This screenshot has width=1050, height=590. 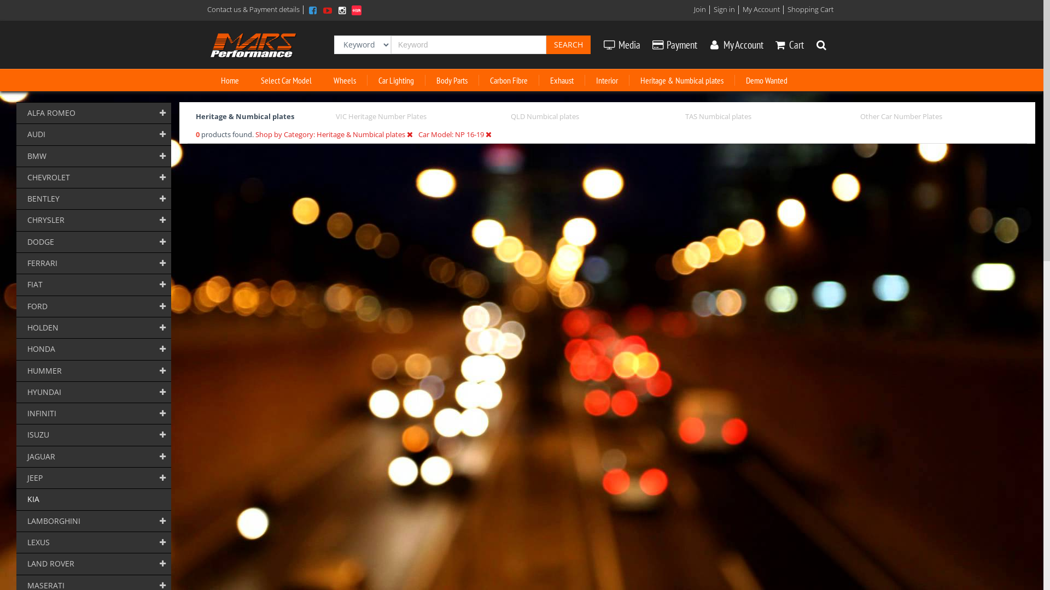 I want to click on Home, so click(x=230, y=80).